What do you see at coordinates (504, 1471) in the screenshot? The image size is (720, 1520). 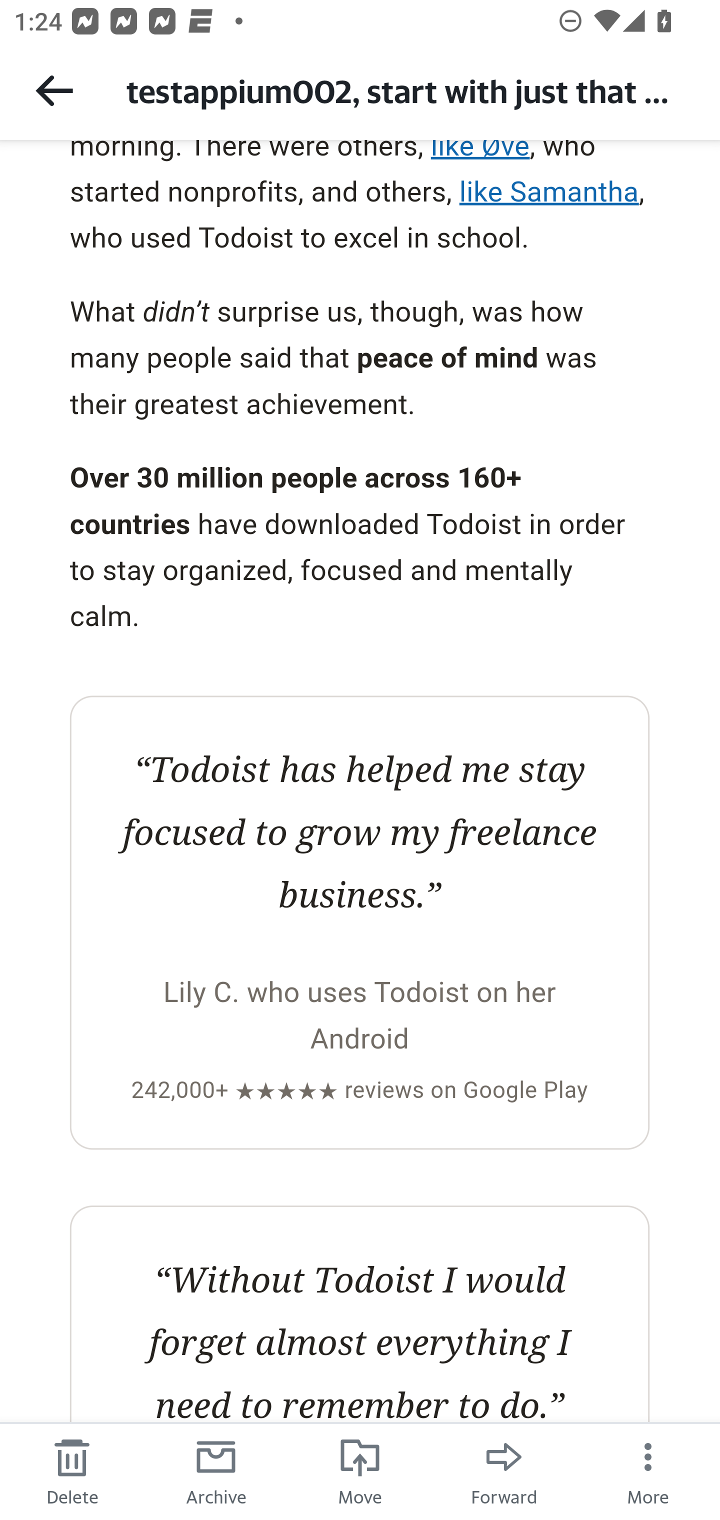 I see `Forward` at bounding box center [504, 1471].